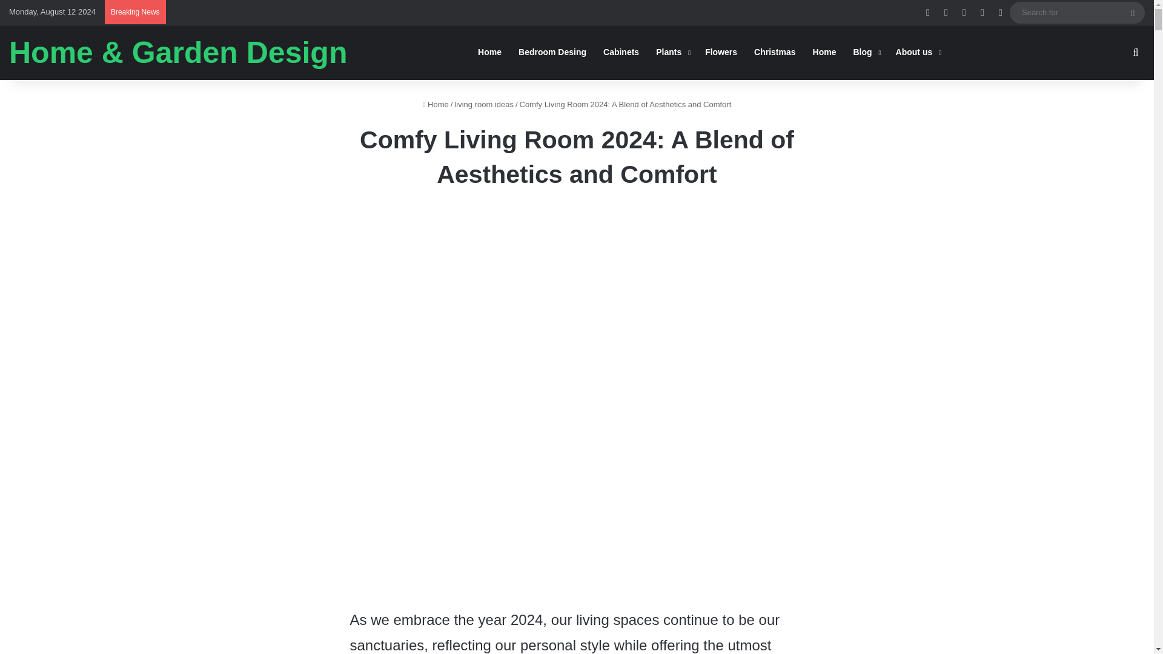 This screenshot has width=1163, height=654. I want to click on Christmas, so click(774, 52).